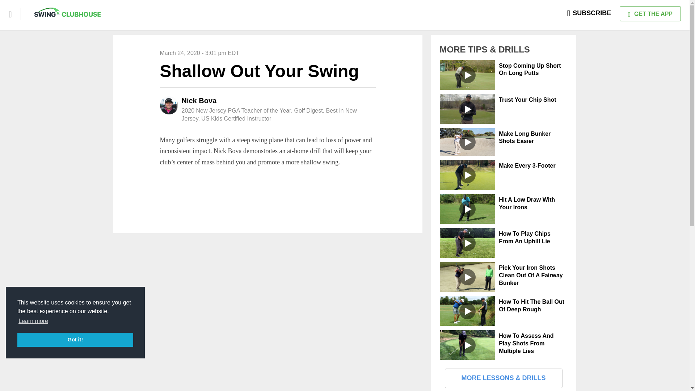 The height and width of the screenshot is (391, 695). What do you see at coordinates (525, 137) in the screenshot?
I see `Make Long Bunker Shots Easier` at bounding box center [525, 137].